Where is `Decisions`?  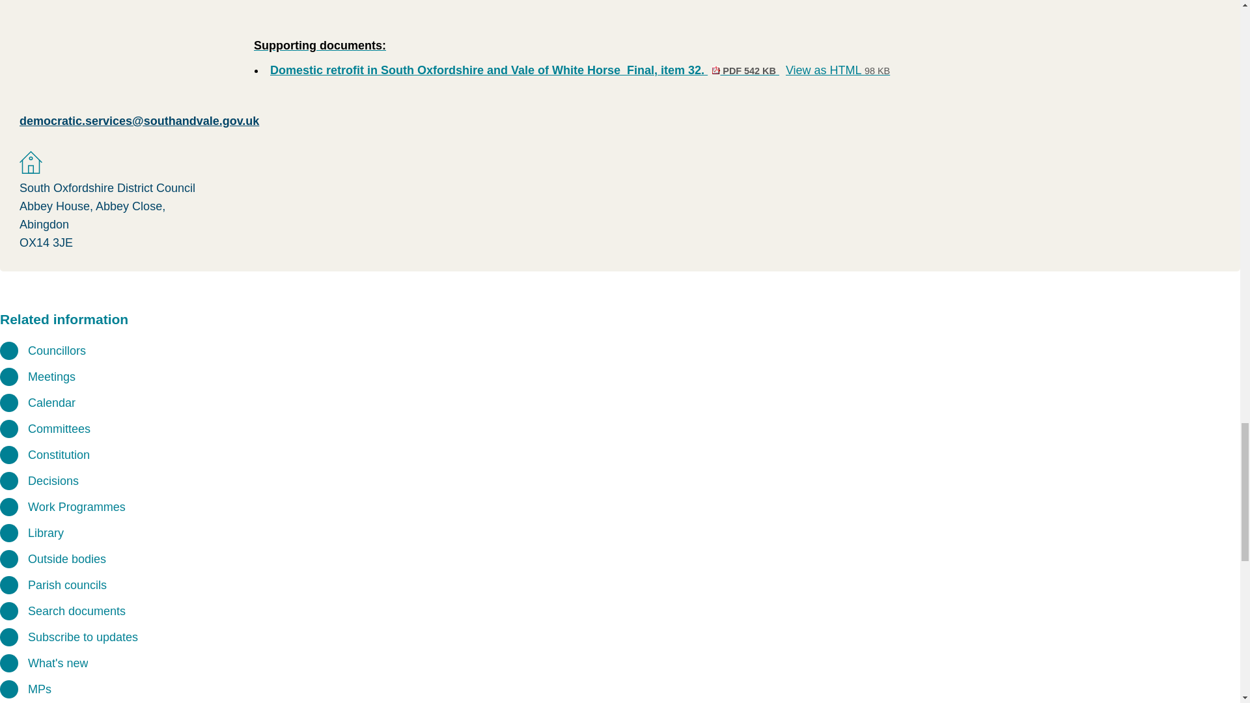
Decisions is located at coordinates (53, 480).